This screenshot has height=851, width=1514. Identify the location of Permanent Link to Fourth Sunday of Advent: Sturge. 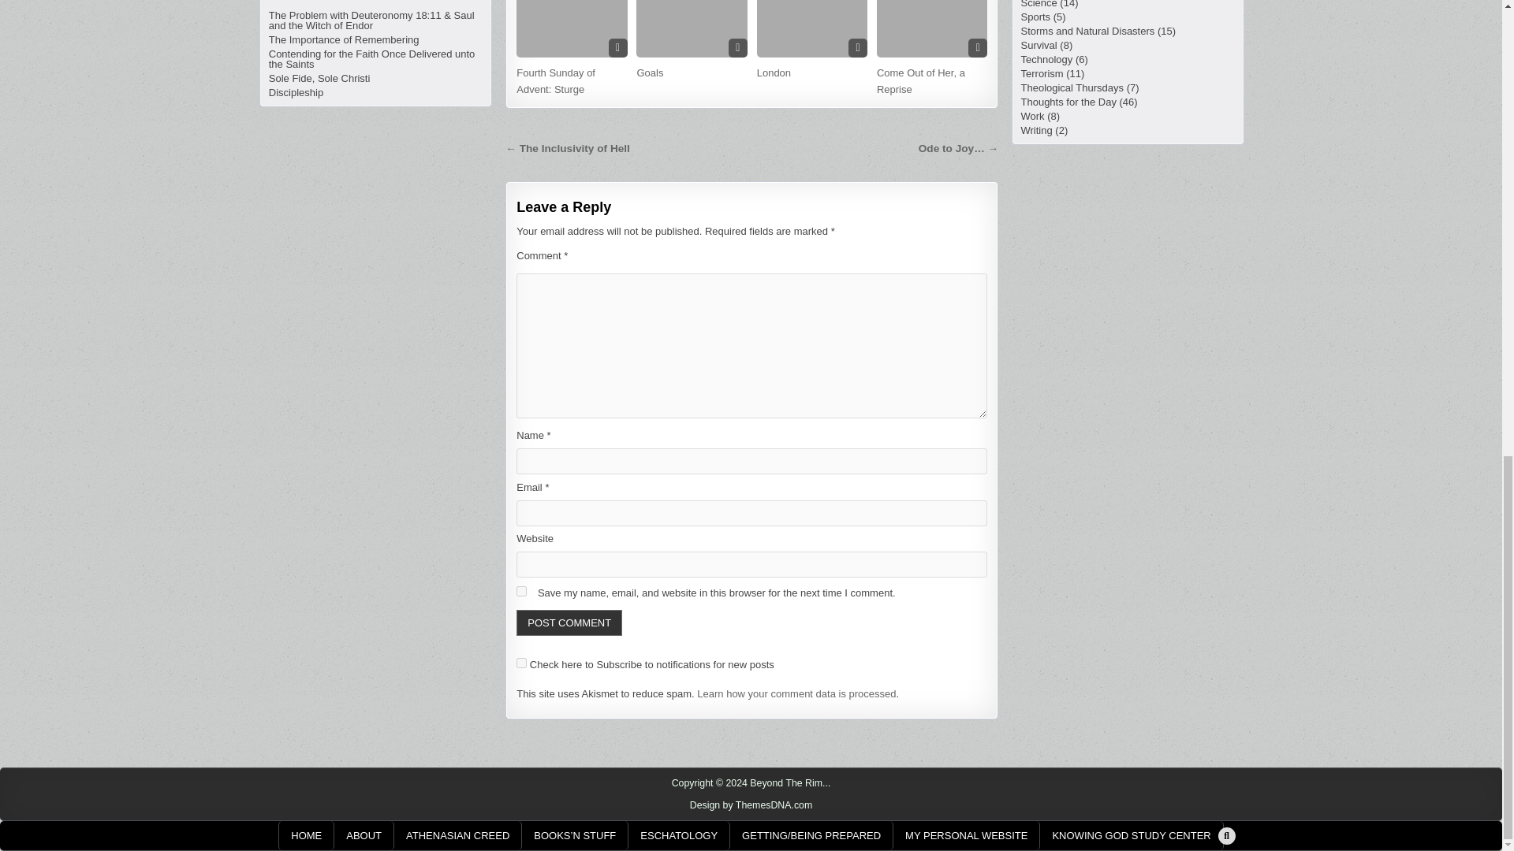
(571, 28).